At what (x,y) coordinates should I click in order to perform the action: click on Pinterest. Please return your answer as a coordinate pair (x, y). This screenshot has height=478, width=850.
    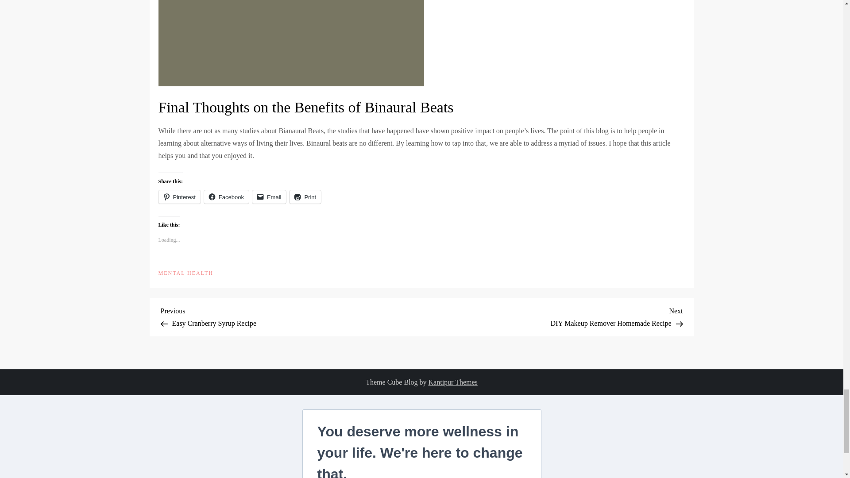
    Looking at the image, I should click on (291, 316).